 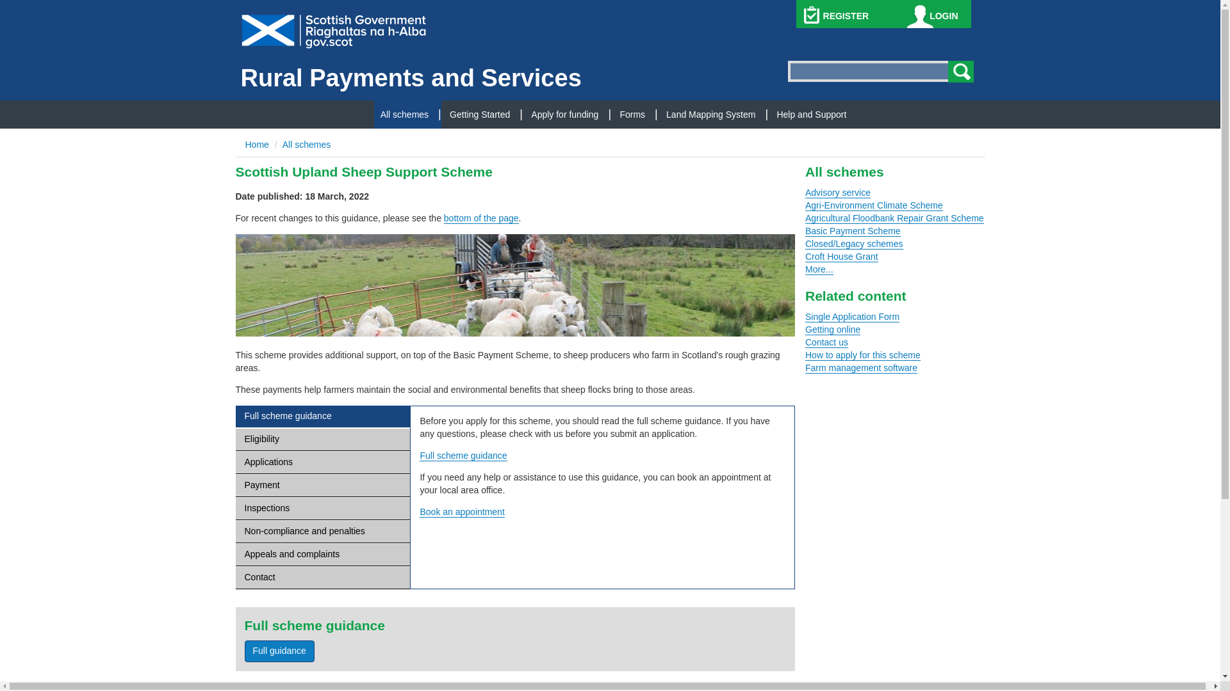 What do you see at coordinates (323, 509) in the screenshot?
I see `Inspections` at bounding box center [323, 509].